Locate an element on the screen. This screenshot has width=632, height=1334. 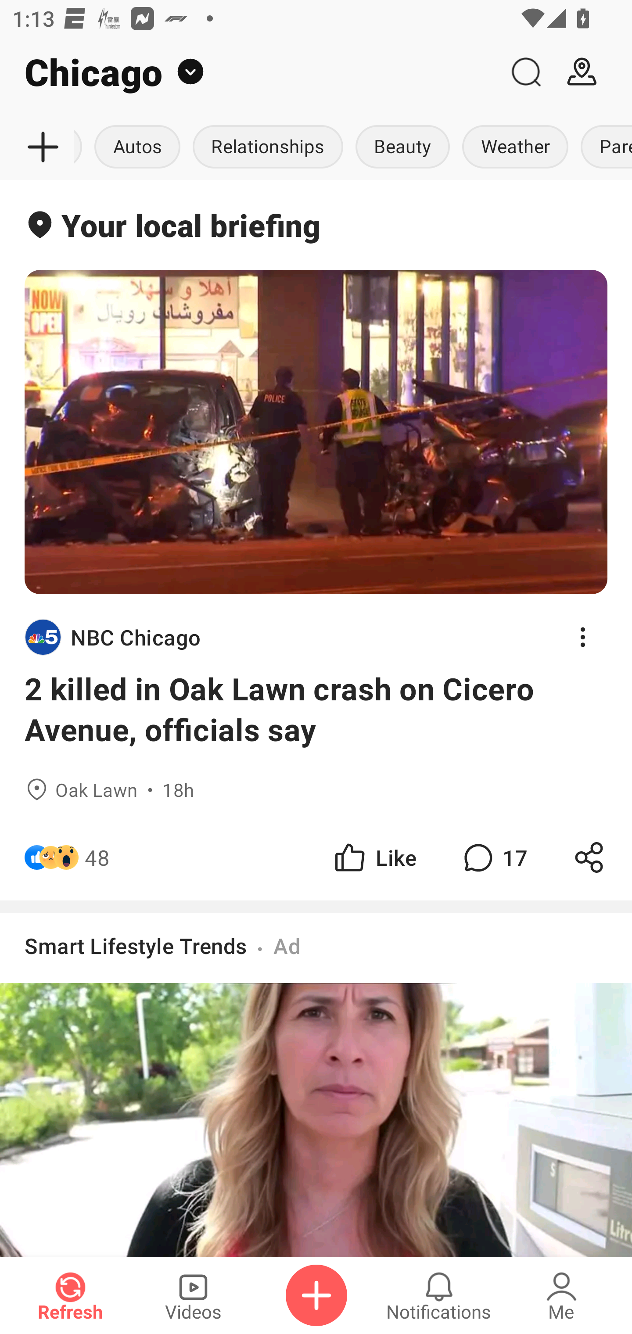
Smart Lifestyle Trends is located at coordinates (136, 945).